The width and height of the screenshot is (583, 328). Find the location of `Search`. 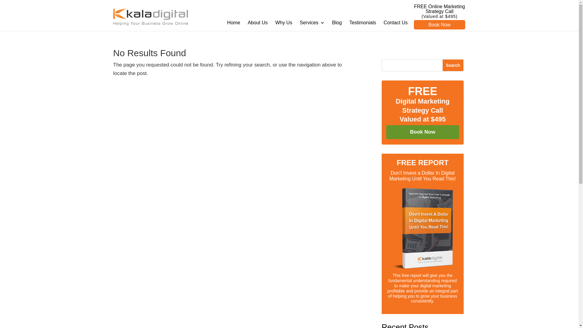

Search is located at coordinates (453, 65).